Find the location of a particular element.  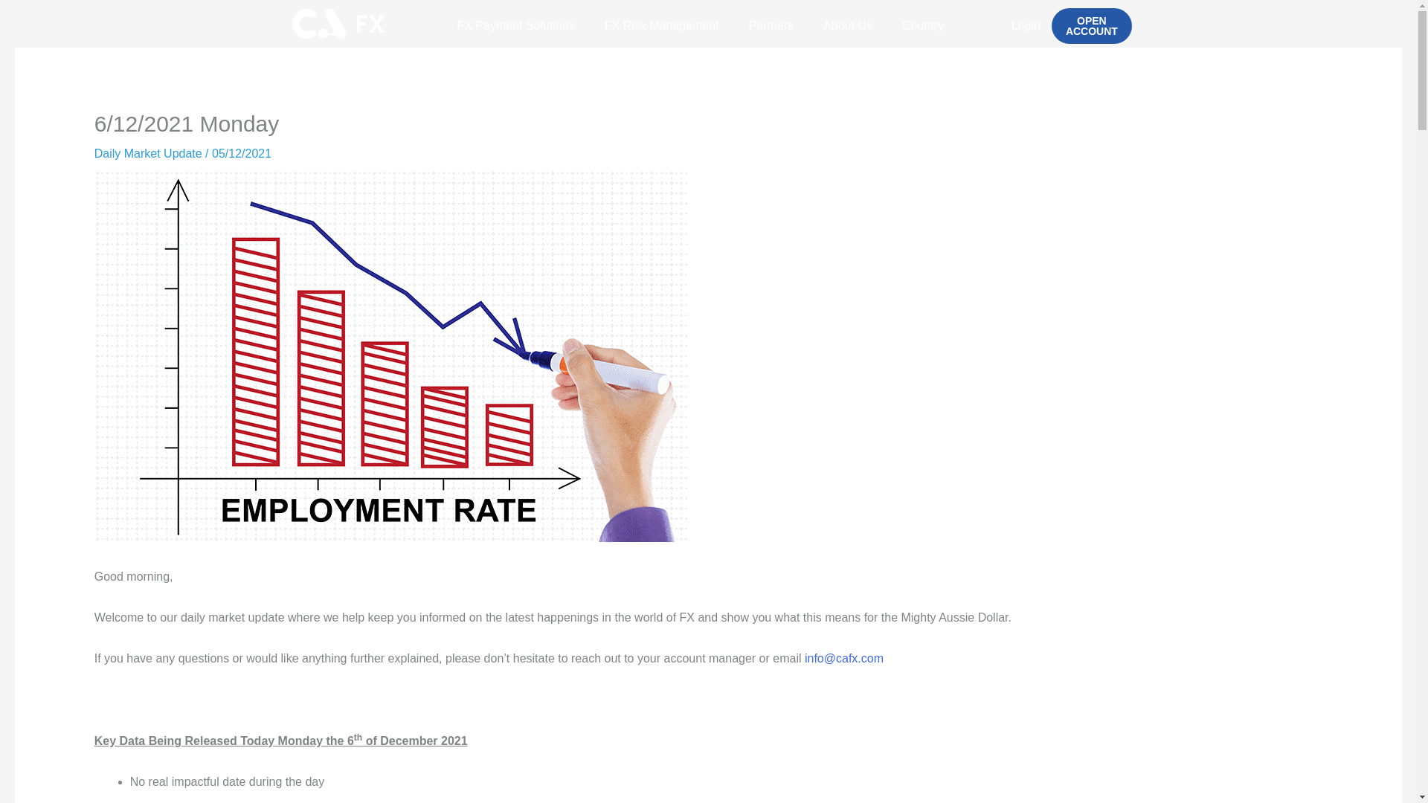

Country is located at coordinates (922, 25).